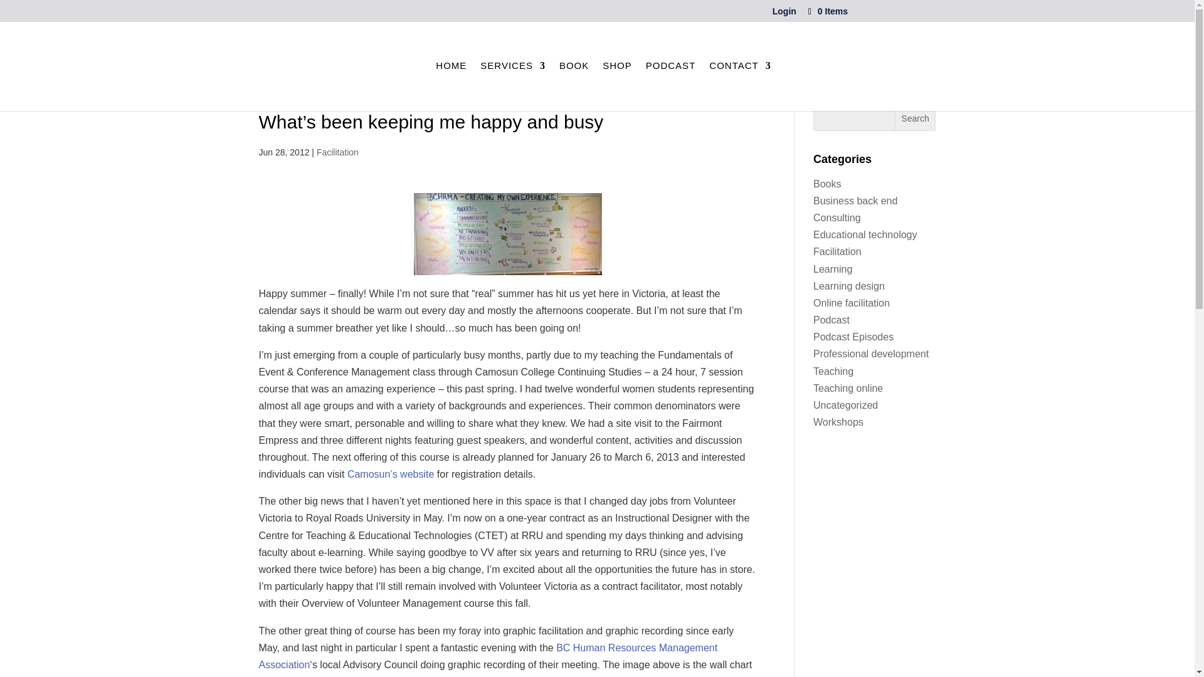 Image resolution: width=1204 pixels, height=677 pixels. Describe the element at coordinates (833, 270) in the screenshot. I see `Learning` at that location.